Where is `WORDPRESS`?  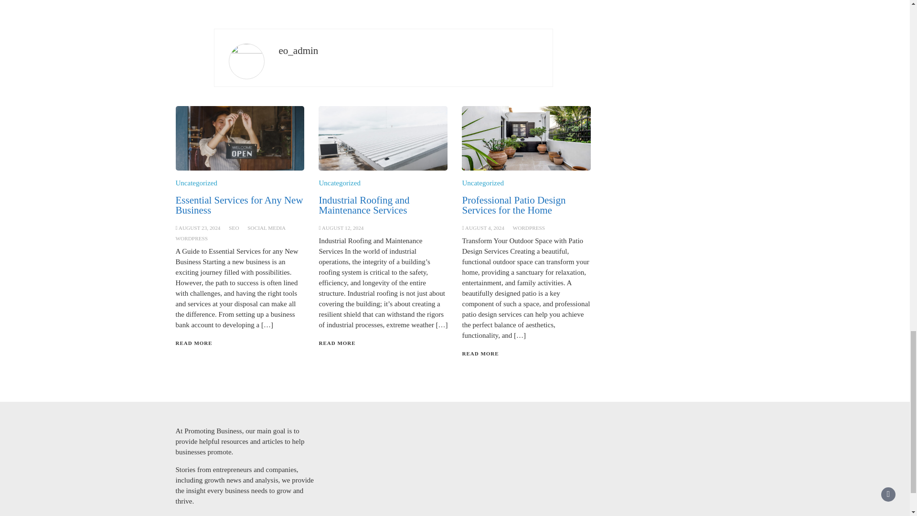 WORDPRESS is located at coordinates (529, 227).